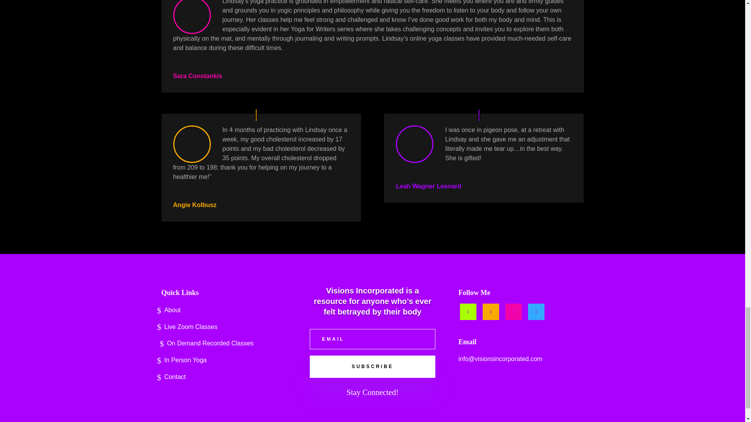 The height and width of the screenshot is (422, 751). Describe the element at coordinates (224, 312) in the screenshot. I see `About` at that location.